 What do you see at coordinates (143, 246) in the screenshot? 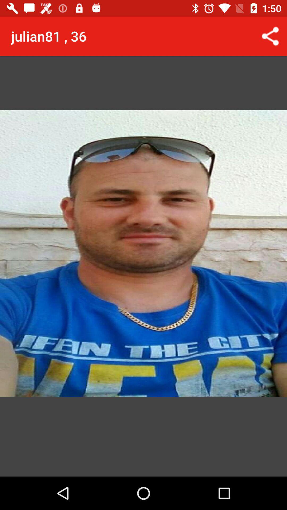
I see `turn off the icon at the center` at bounding box center [143, 246].